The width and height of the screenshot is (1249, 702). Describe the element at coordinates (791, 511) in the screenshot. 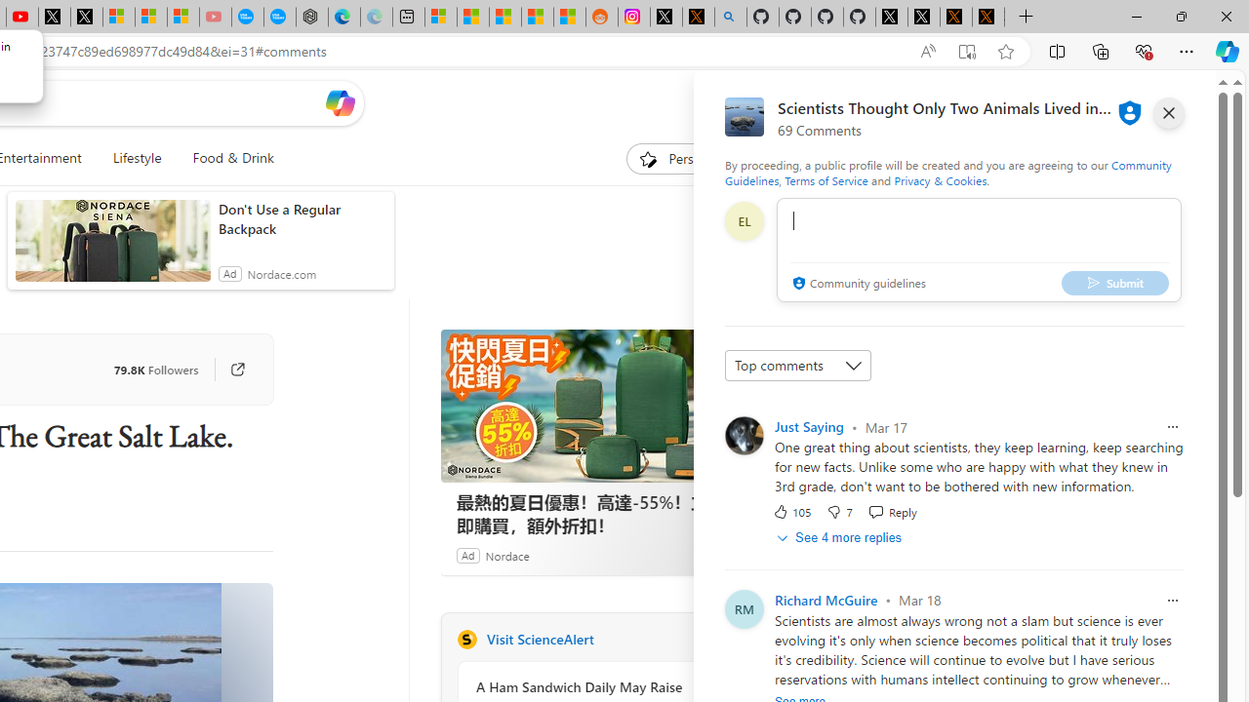

I see `105 Like` at that location.